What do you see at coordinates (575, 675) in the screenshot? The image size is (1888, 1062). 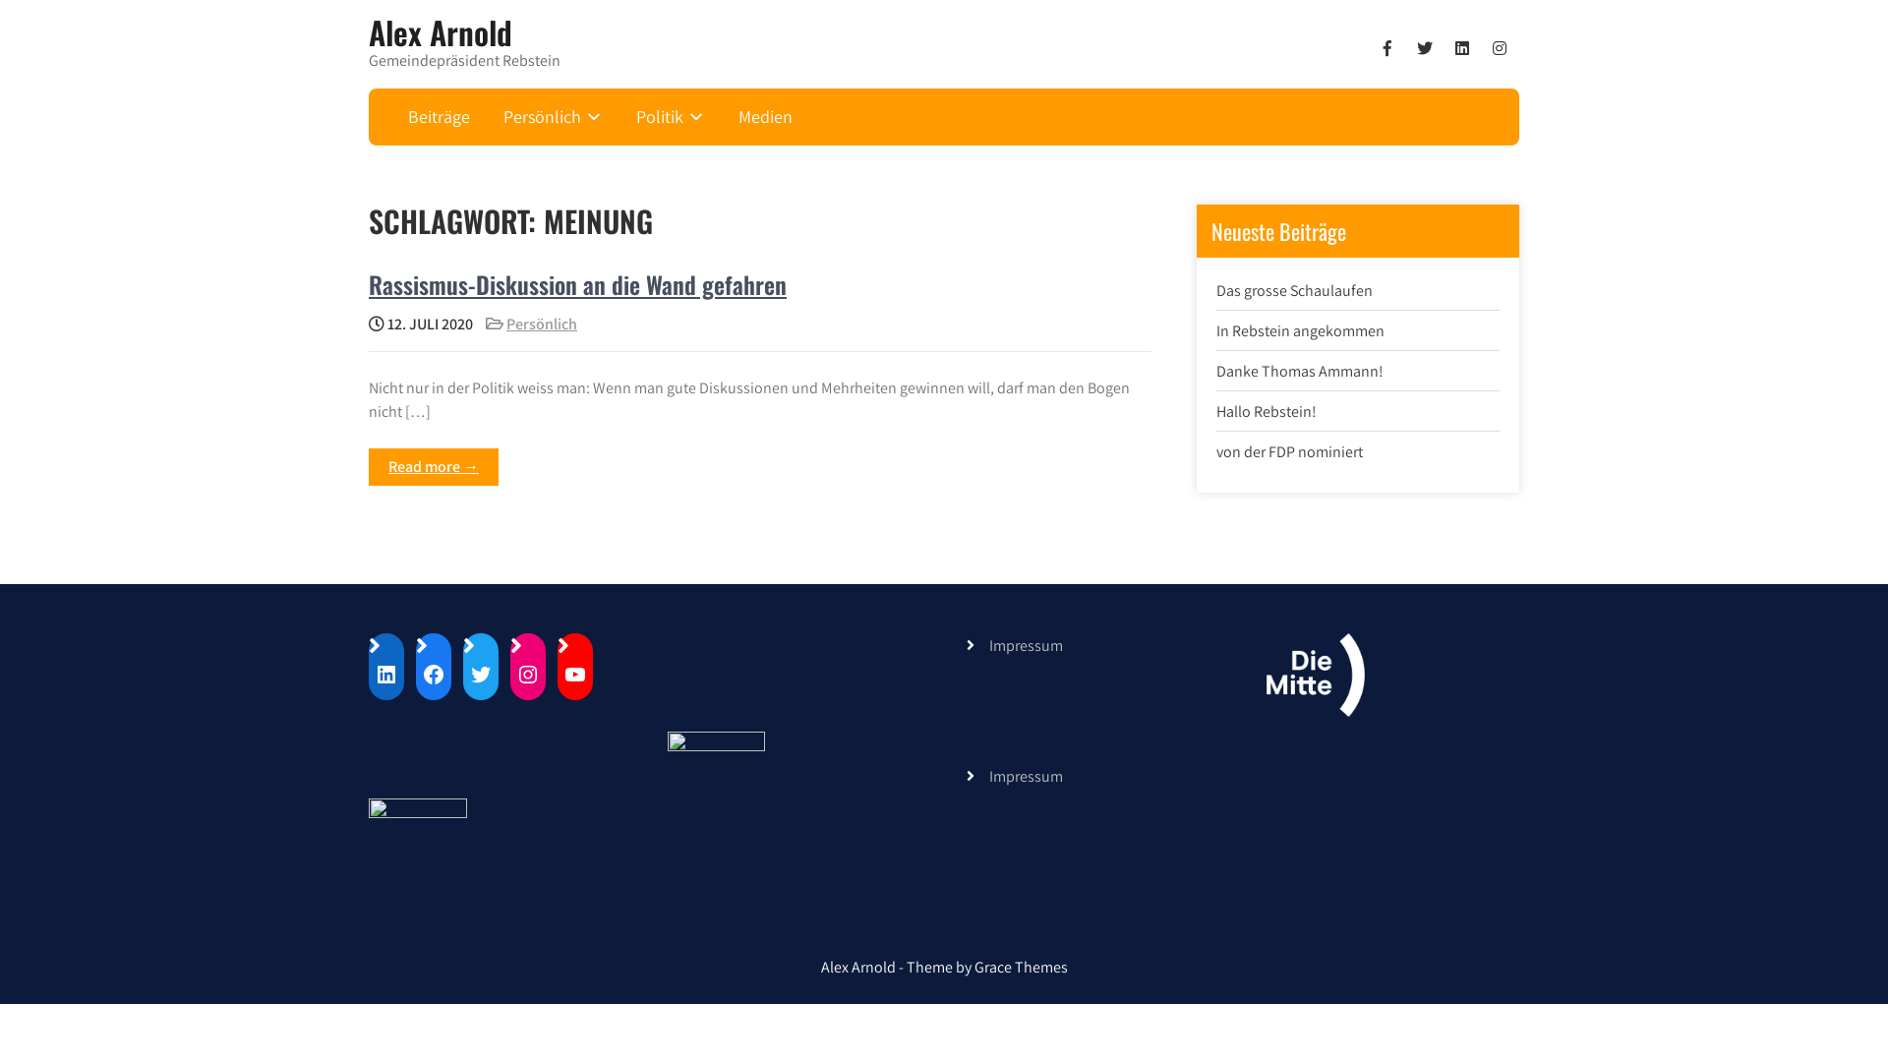 I see `YouTube` at bounding box center [575, 675].